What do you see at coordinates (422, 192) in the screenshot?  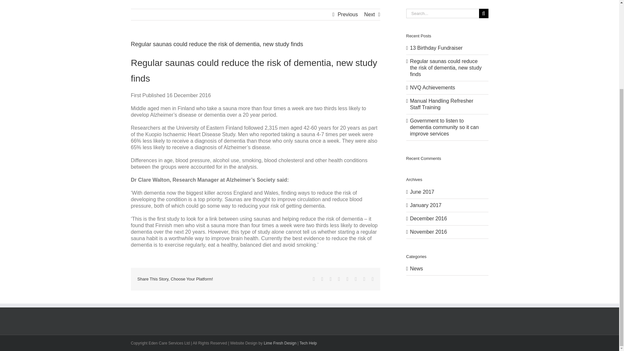 I see `June 2017` at bounding box center [422, 192].